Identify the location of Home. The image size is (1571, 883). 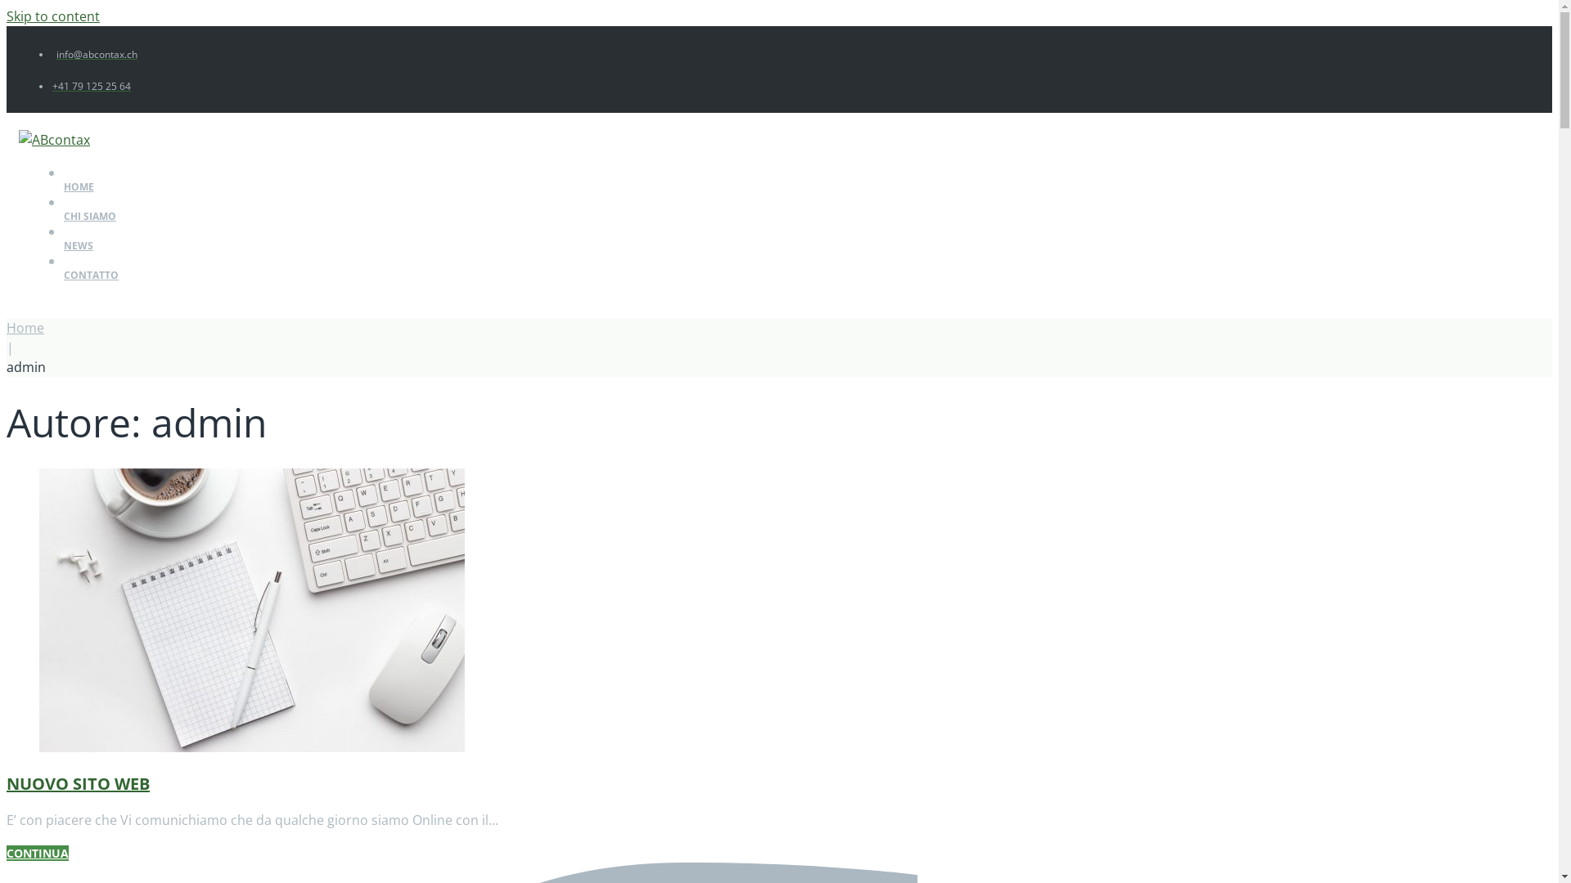
(25, 328).